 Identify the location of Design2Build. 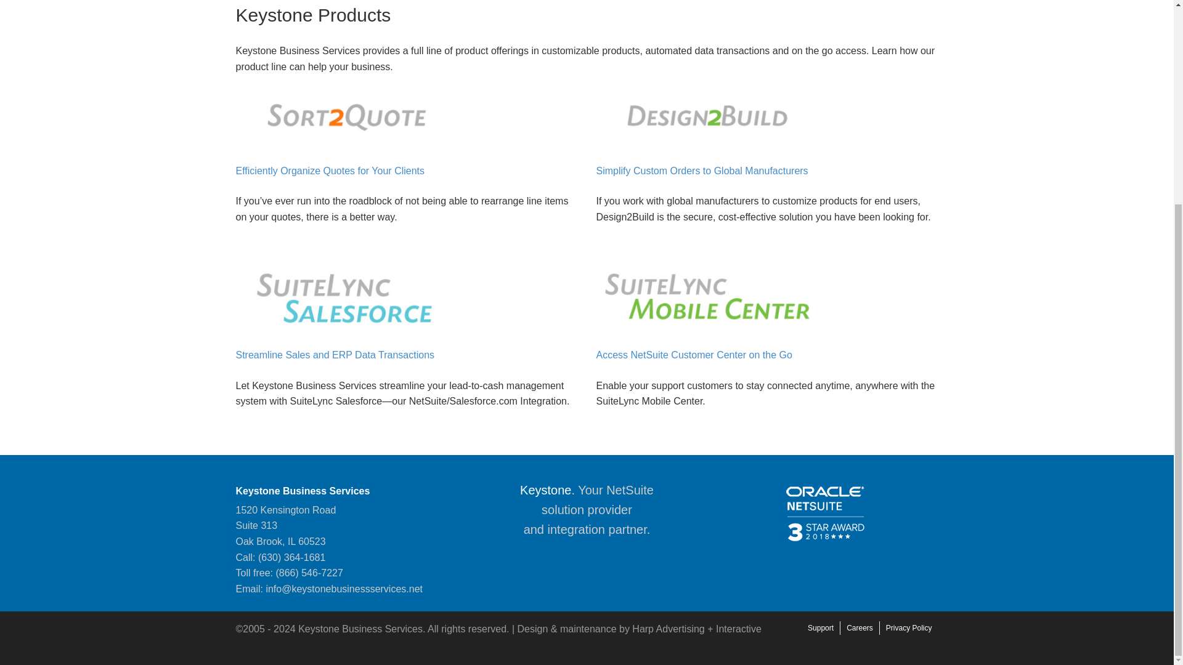
(330, 171).